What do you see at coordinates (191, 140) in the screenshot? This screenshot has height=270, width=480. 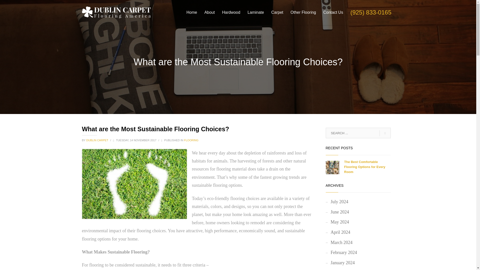 I see `FLOORING` at bounding box center [191, 140].